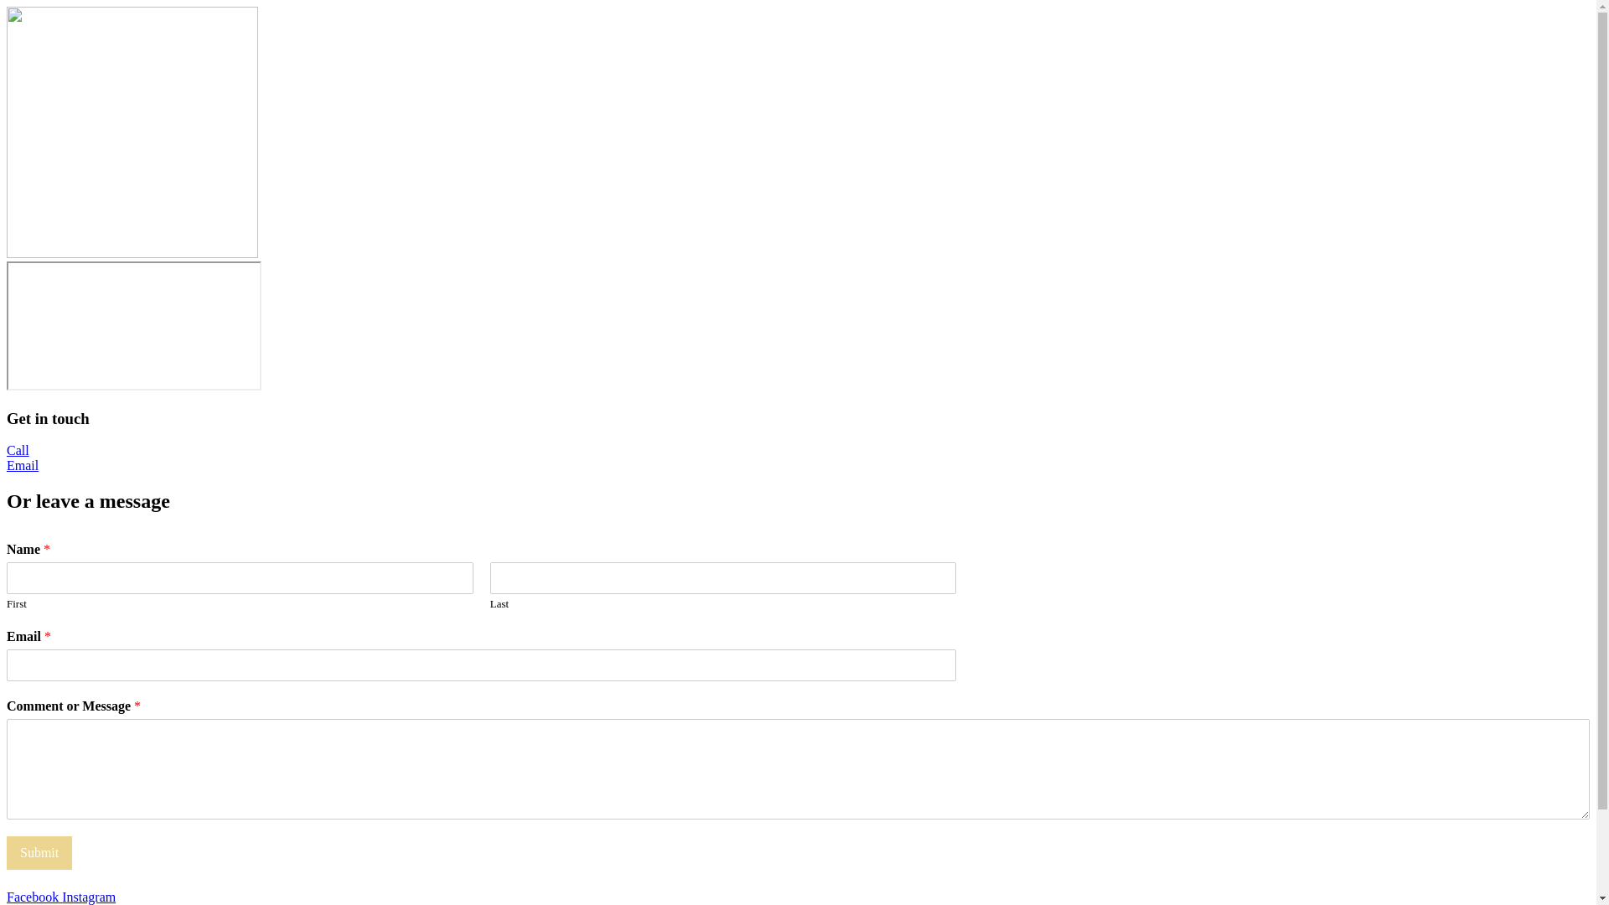  What do you see at coordinates (18, 451) in the screenshot?
I see `Call` at bounding box center [18, 451].